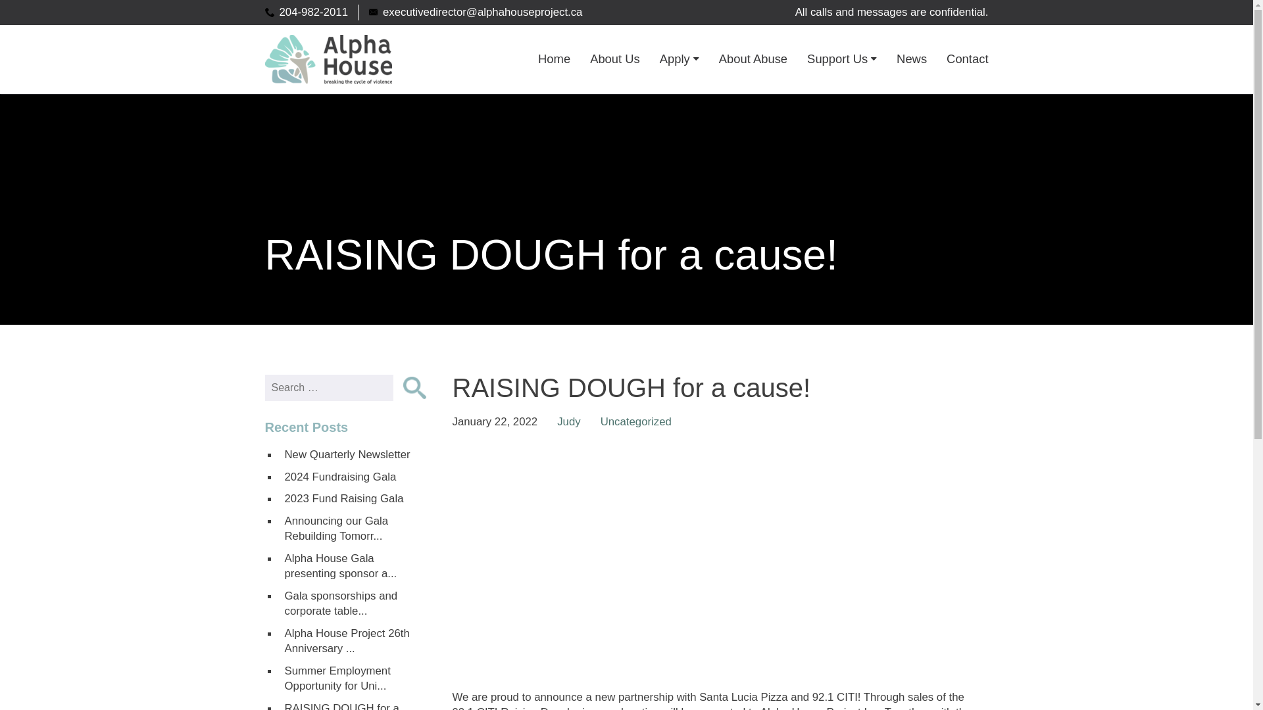 This screenshot has width=1263, height=710. I want to click on 2024 Fundraising Gala, so click(351, 477).